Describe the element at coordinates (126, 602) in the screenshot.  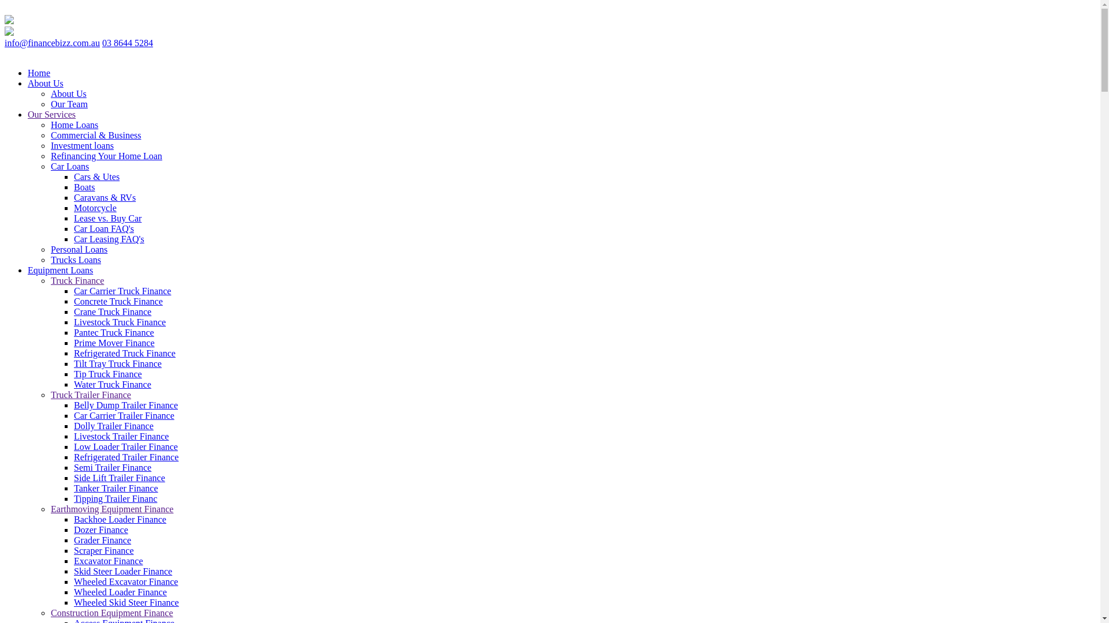
I see `Wheeled Skid Steer Finance` at that location.